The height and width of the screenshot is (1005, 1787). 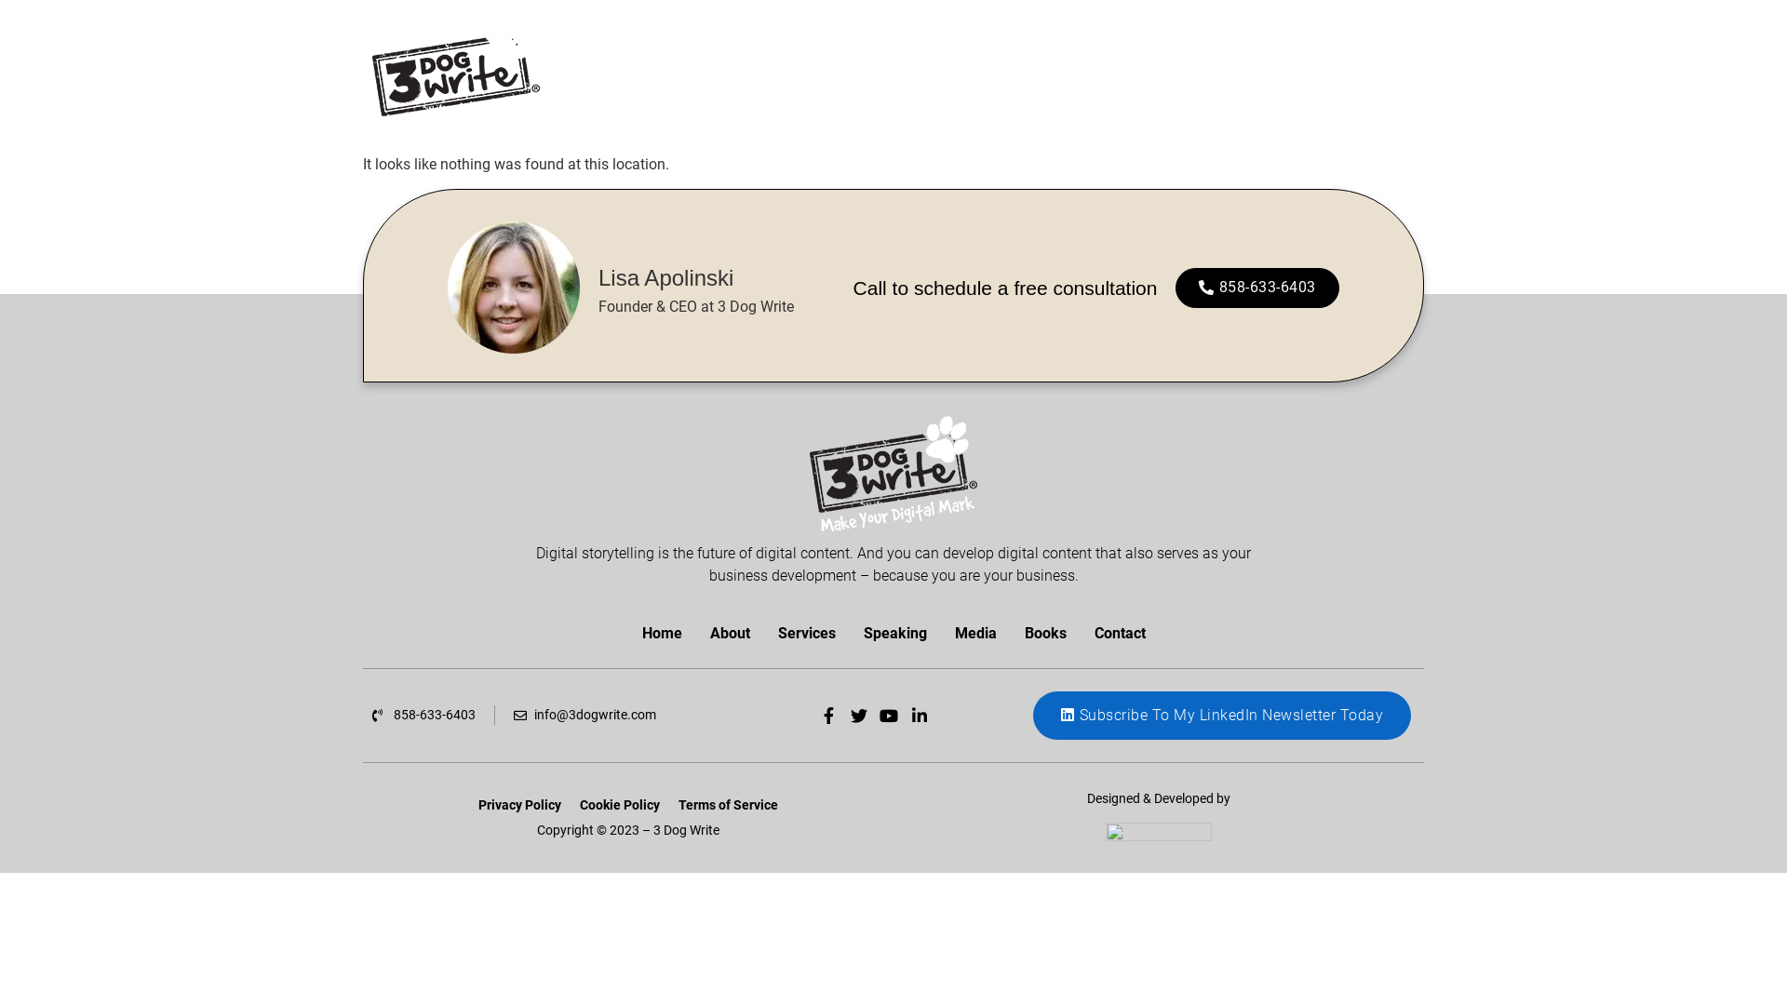 What do you see at coordinates (1119, 634) in the screenshot?
I see `Contact` at bounding box center [1119, 634].